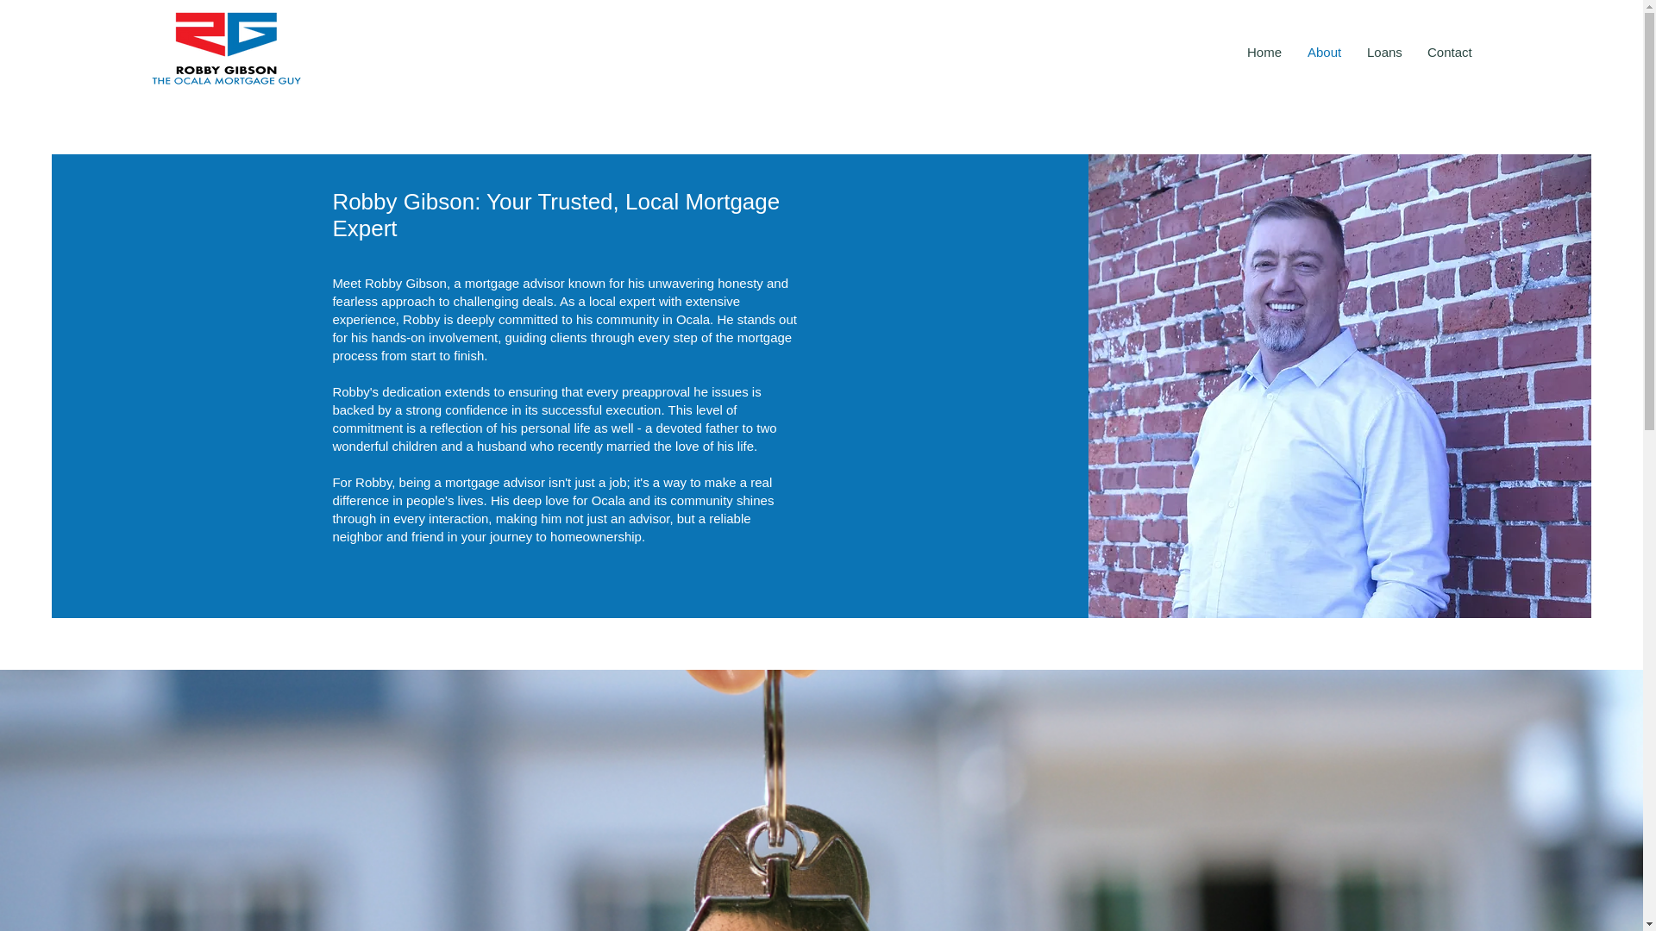 The height and width of the screenshot is (931, 1656). Describe the element at coordinates (226, 48) in the screenshot. I see `ocalamortgageguy.png` at that location.